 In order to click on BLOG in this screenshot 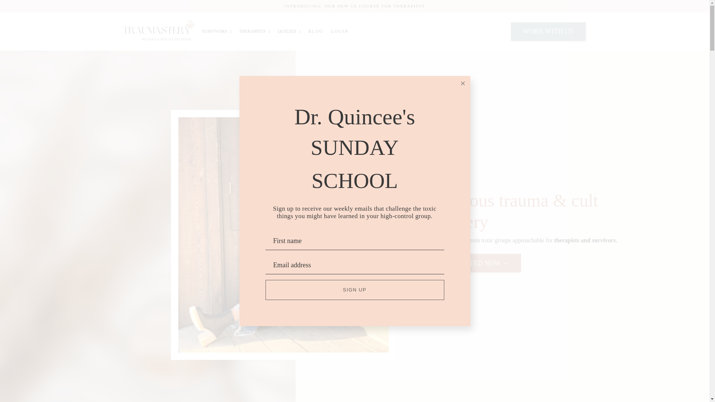, I will do `click(316, 31)`.